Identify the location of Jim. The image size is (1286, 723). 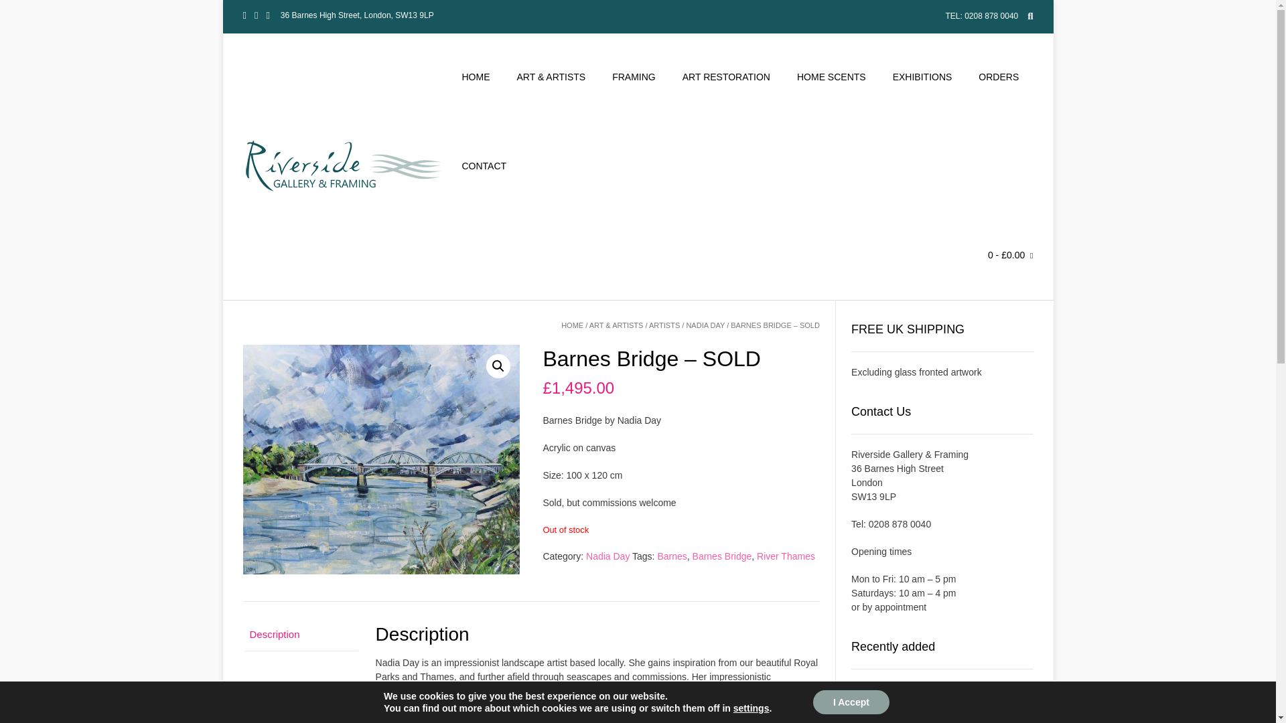
(918, 689).